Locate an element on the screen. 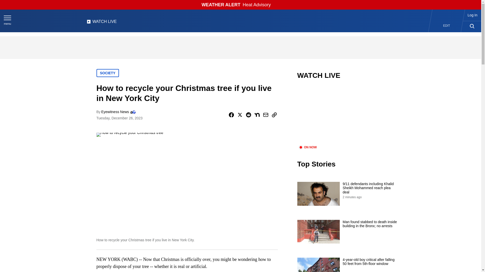  WATCH LIVE is located at coordinates (102, 23).